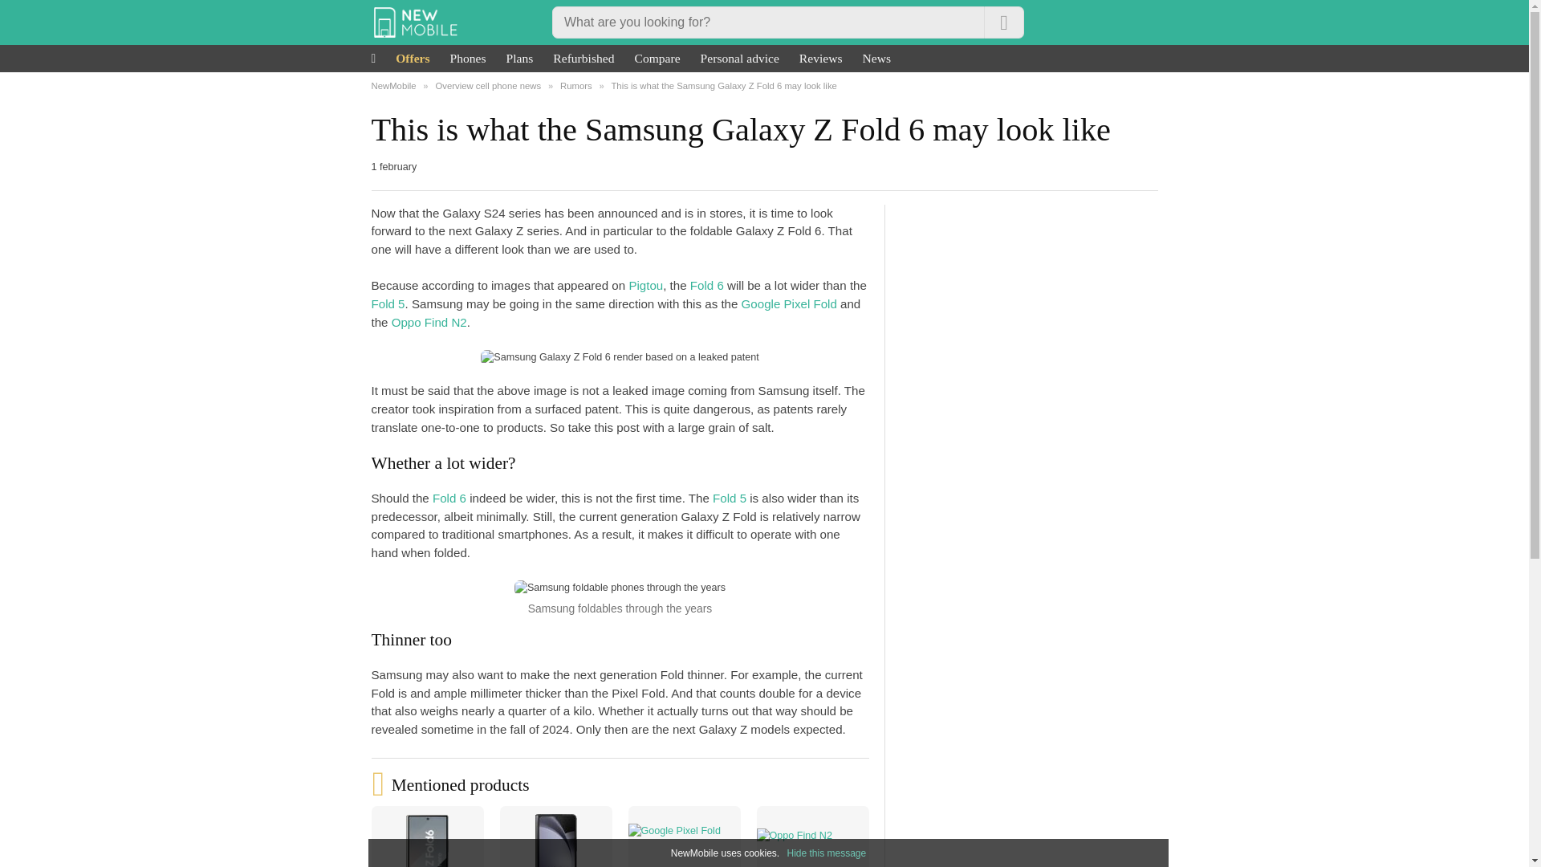 The width and height of the screenshot is (1541, 867). Describe the element at coordinates (620, 588) in the screenshot. I see `Samsung foldable phones through the years` at that location.